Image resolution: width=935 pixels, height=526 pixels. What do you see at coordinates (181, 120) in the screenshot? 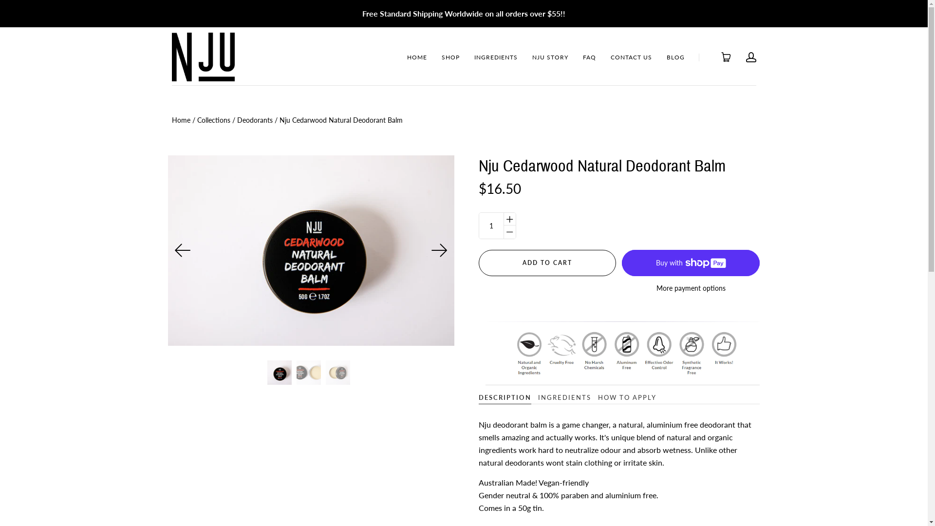
I see `Home` at bounding box center [181, 120].